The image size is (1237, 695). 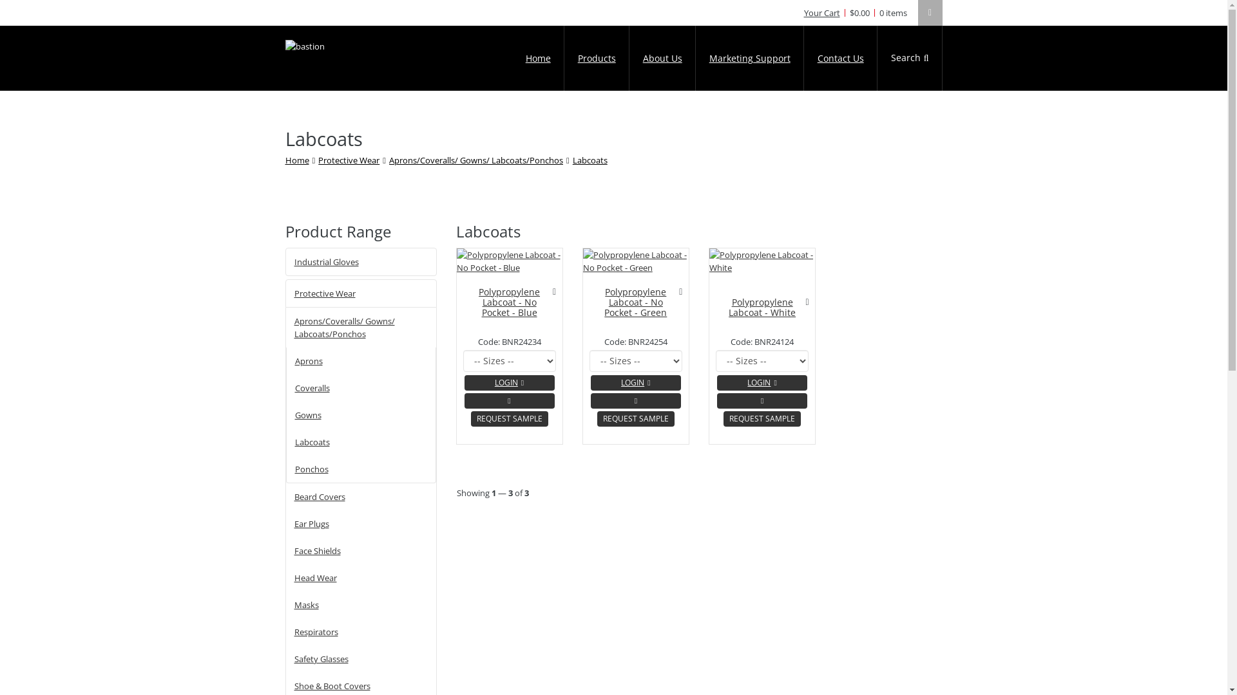 What do you see at coordinates (539, 58) in the screenshot?
I see `Home` at bounding box center [539, 58].